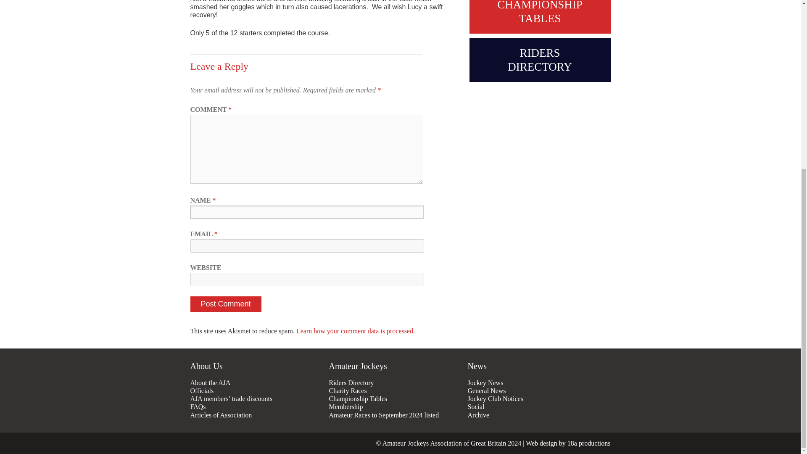 The width and height of the screenshot is (807, 454). What do you see at coordinates (535, 383) in the screenshot?
I see `Jockey News` at bounding box center [535, 383].